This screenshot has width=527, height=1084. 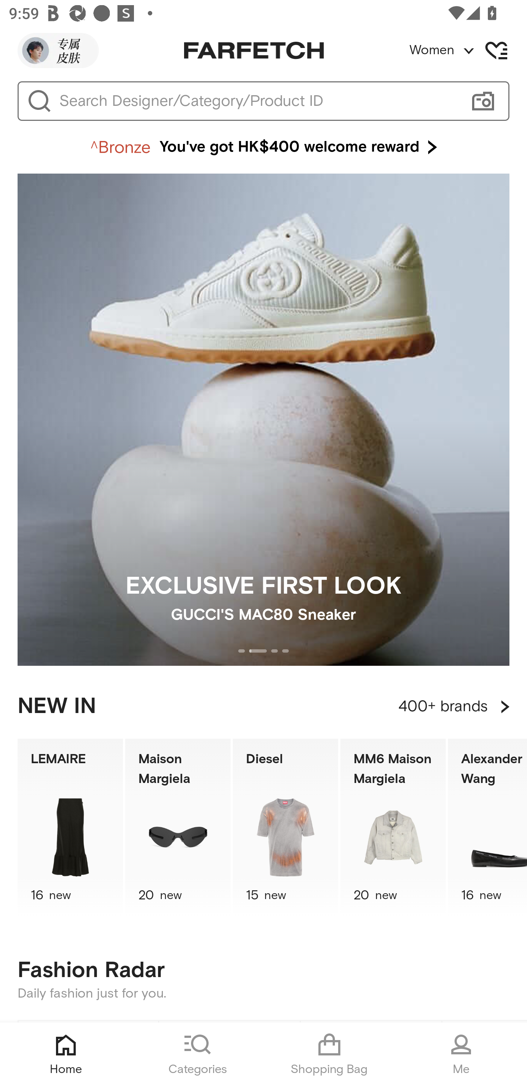 What do you see at coordinates (468, 51) in the screenshot?
I see `Women` at bounding box center [468, 51].